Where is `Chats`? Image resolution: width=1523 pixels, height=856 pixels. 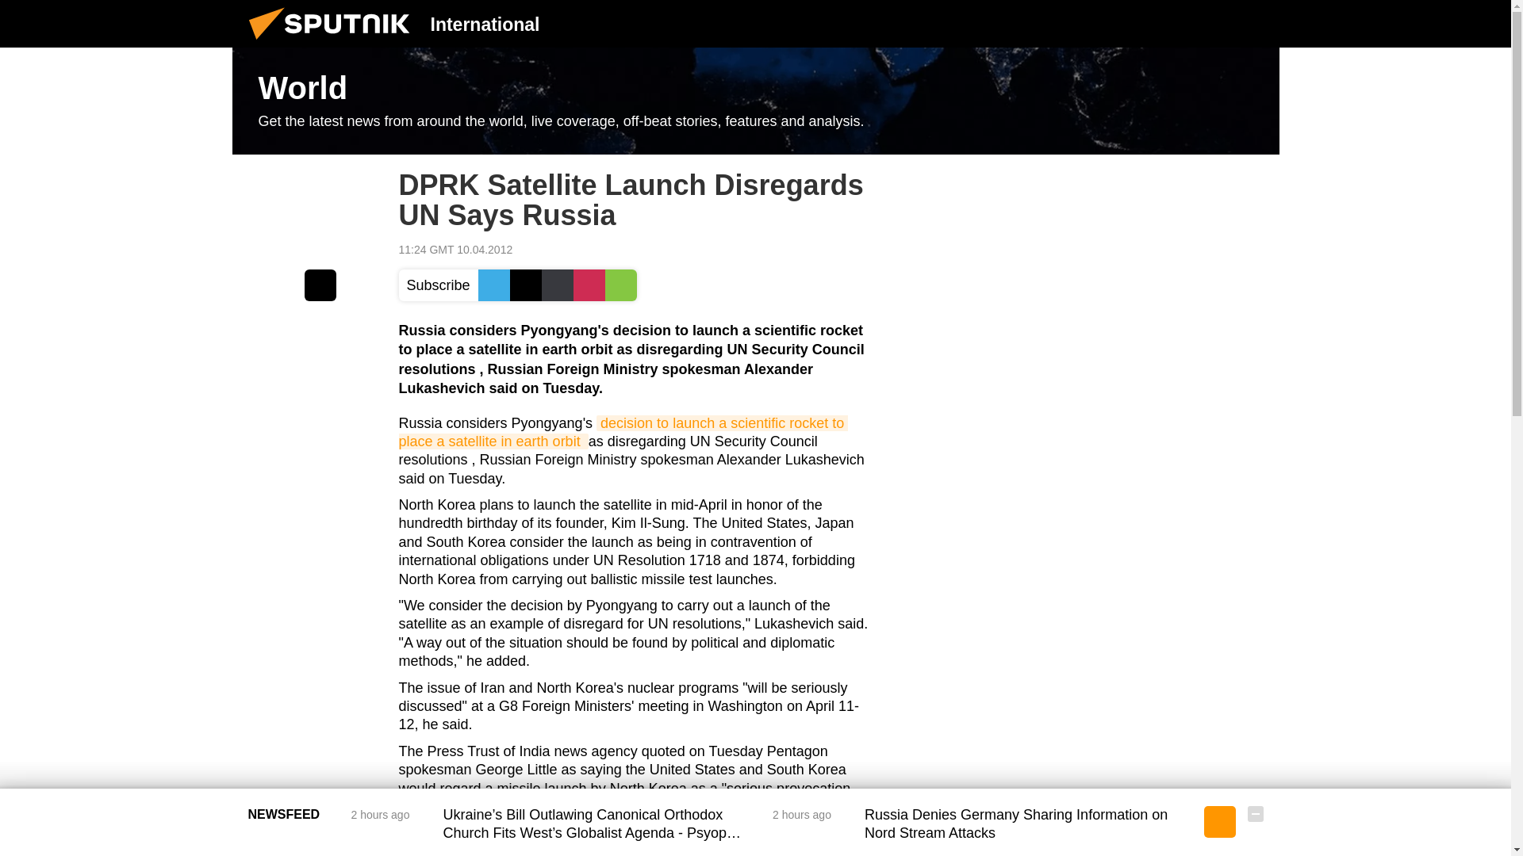 Chats is located at coordinates (1255, 23).